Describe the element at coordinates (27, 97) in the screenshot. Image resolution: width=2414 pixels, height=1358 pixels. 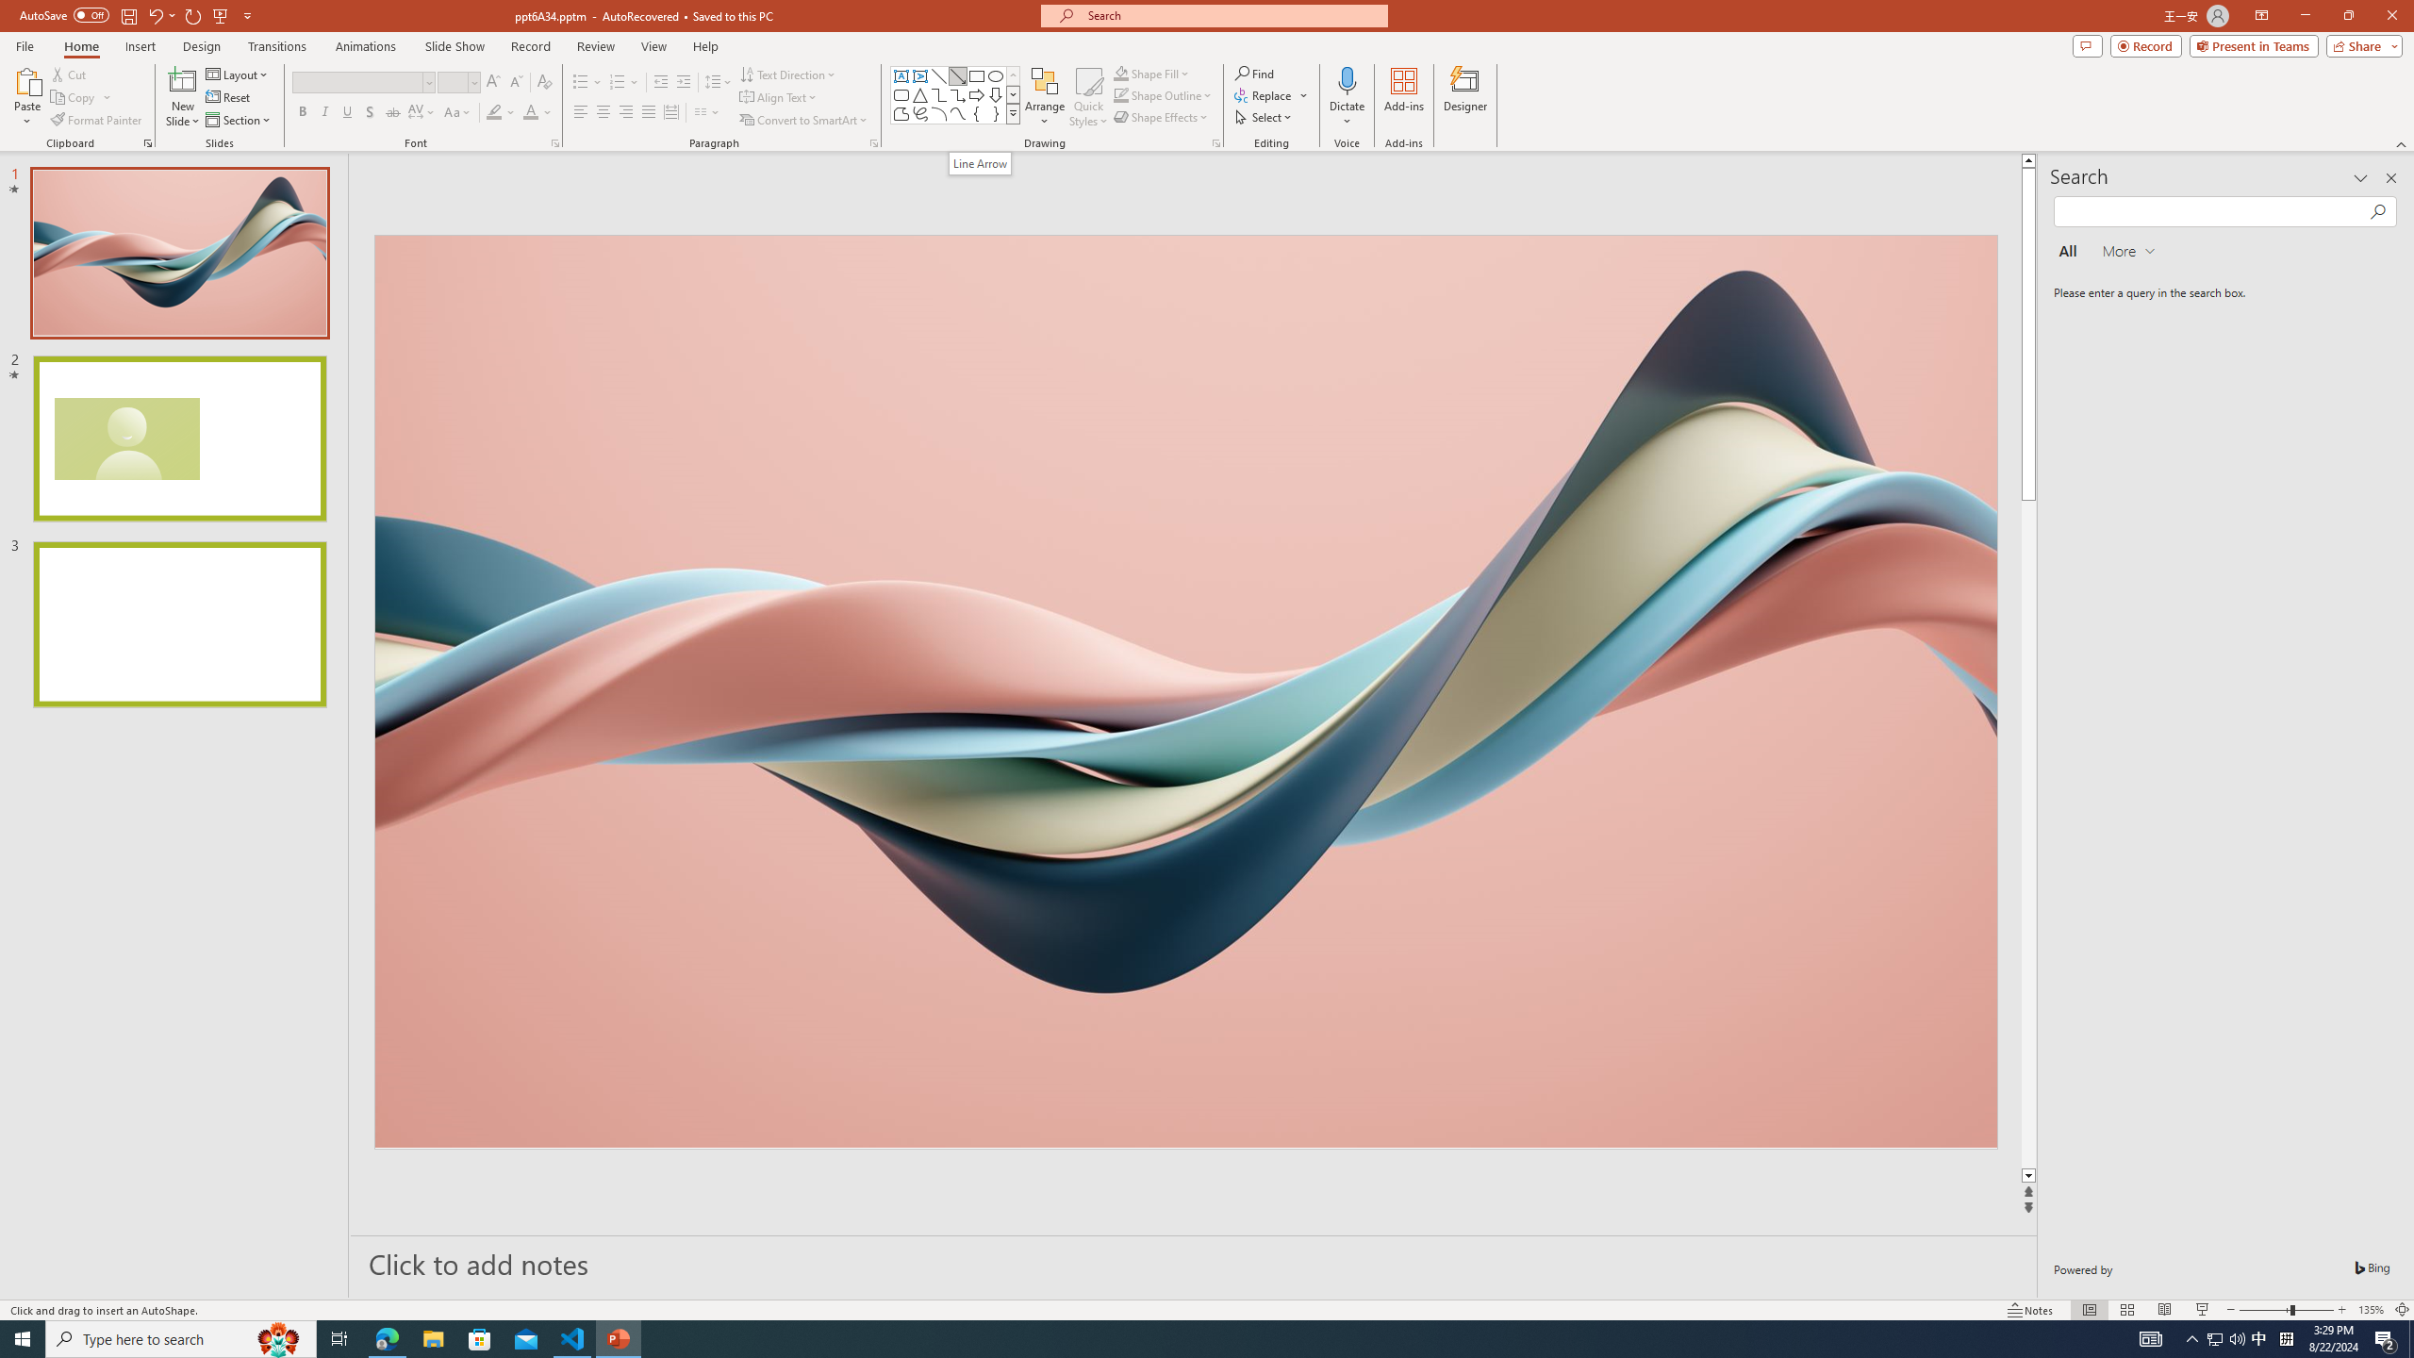
I see `Paste` at that location.